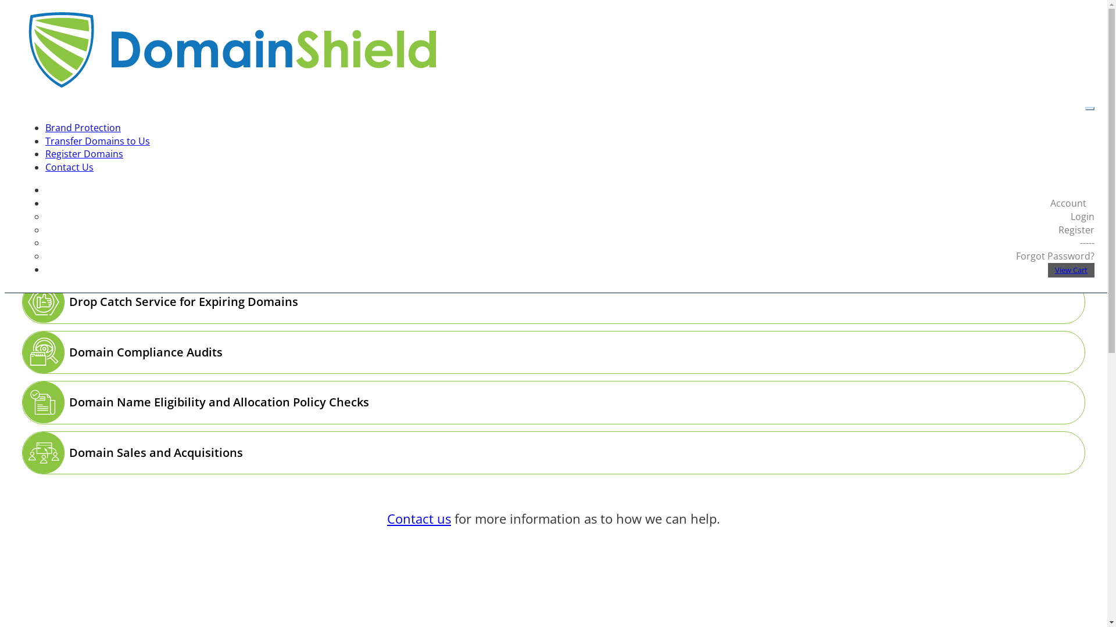  What do you see at coordinates (73, 110) in the screenshot?
I see `Portal Home` at bounding box center [73, 110].